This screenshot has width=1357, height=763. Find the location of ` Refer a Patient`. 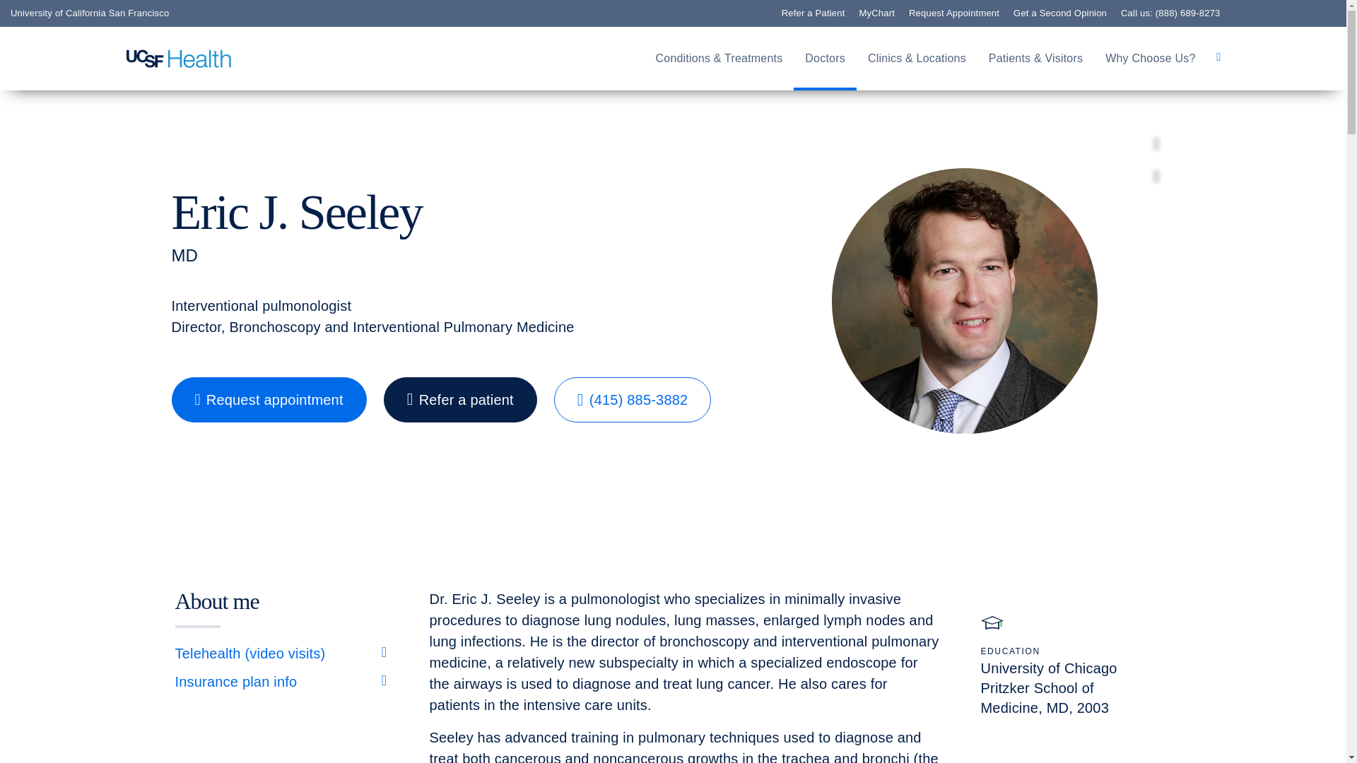

 Refer a Patient is located at coordinates (105, 226).